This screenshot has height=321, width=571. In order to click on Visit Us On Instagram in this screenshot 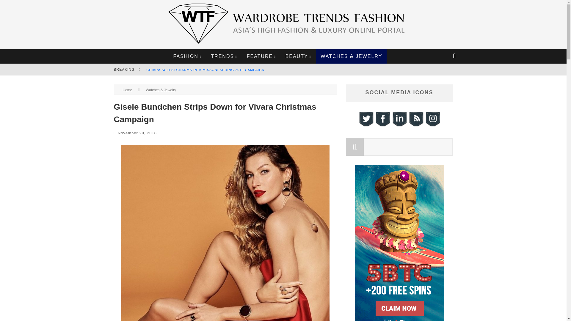, I will do `click(432, 125)`.